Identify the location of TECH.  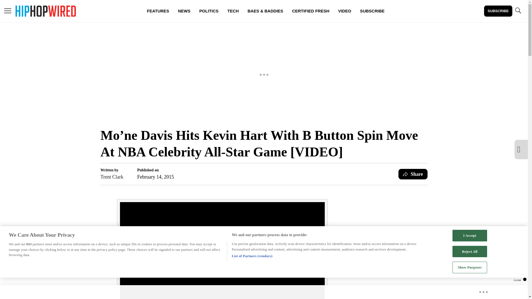
(233, 11).